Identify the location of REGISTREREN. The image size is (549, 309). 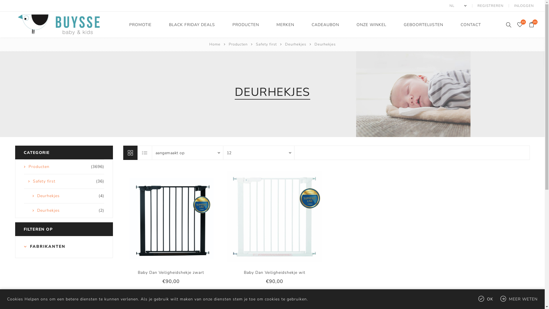
(491, 6).